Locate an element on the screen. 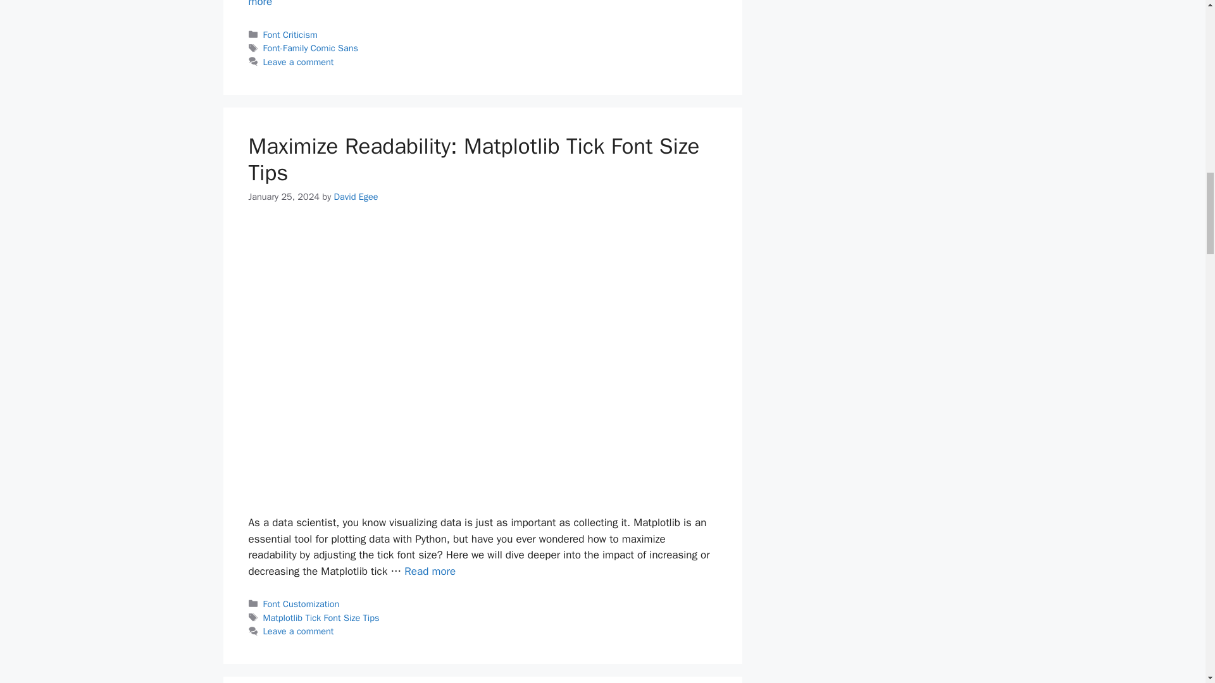 The image size is (1215, 683). Read more is located at coordinates (430, 571).